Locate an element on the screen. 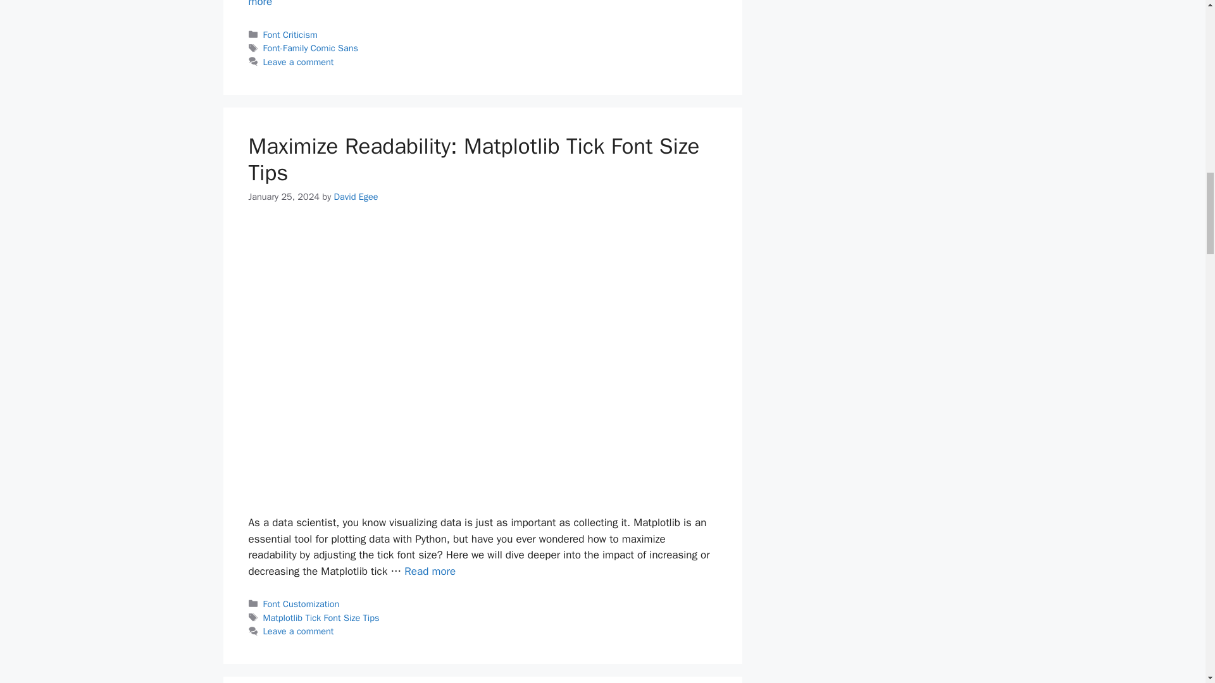 The image size is (1215, 683). Read more is located at coordinates (430, 571).